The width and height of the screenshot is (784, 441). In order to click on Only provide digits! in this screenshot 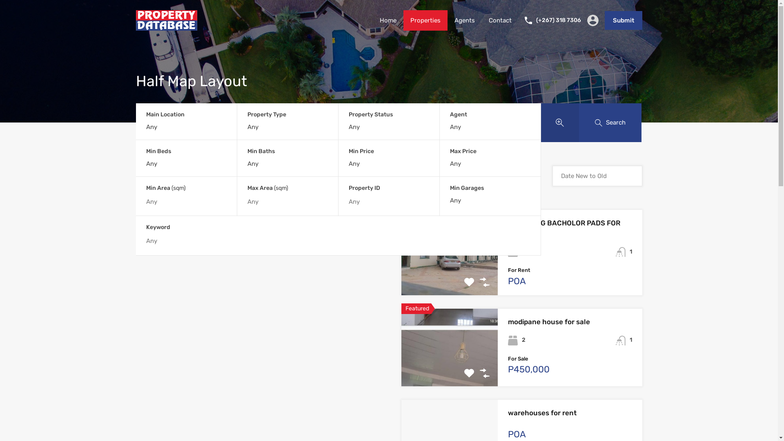, I will do `click(186, 202)`.